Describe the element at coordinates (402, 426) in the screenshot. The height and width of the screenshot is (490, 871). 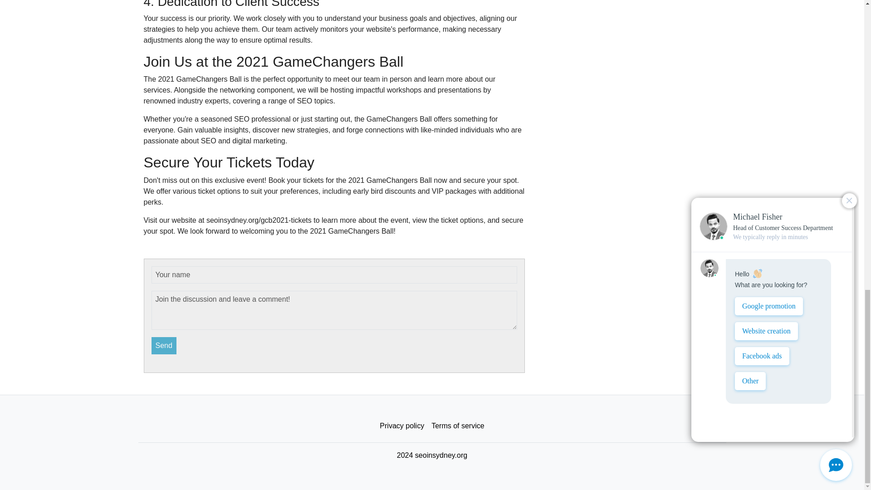
I see `Privacy policy` at that location.